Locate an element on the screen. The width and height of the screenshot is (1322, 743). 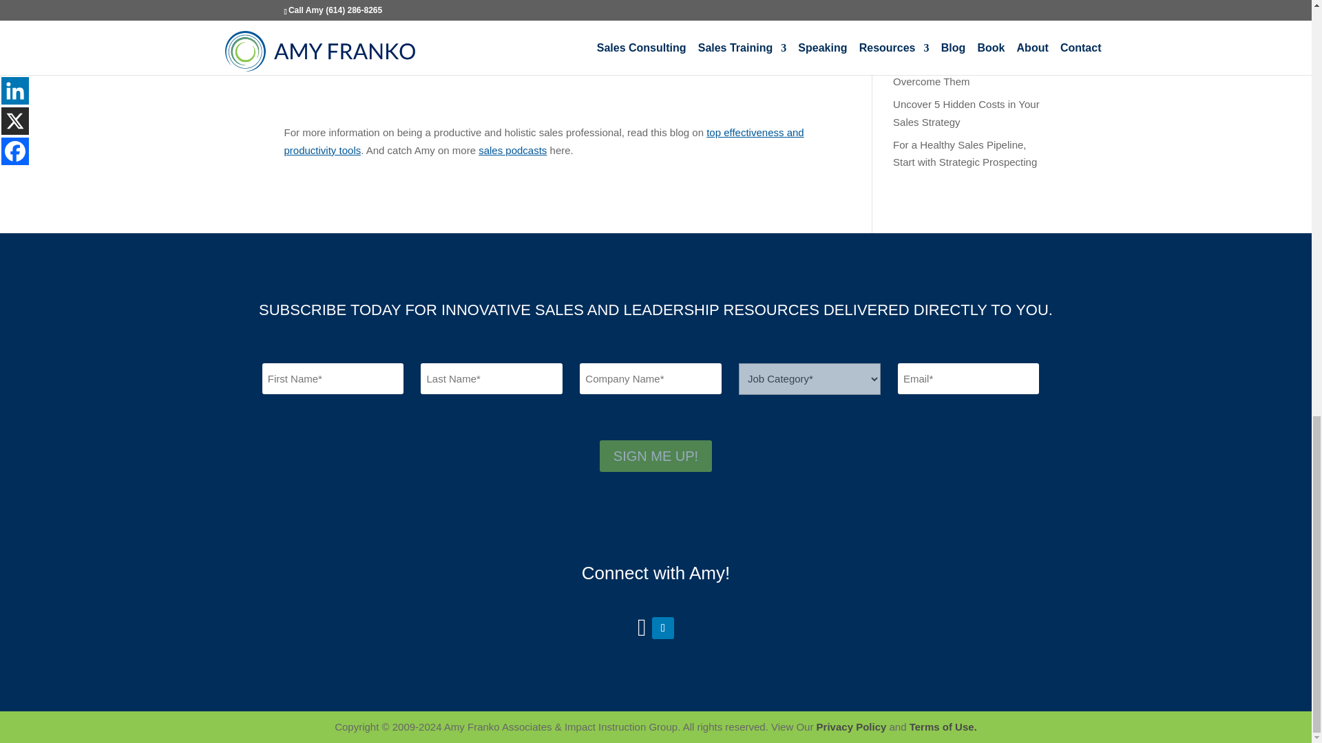
sales podcasts is located at coordinates (512, 150).